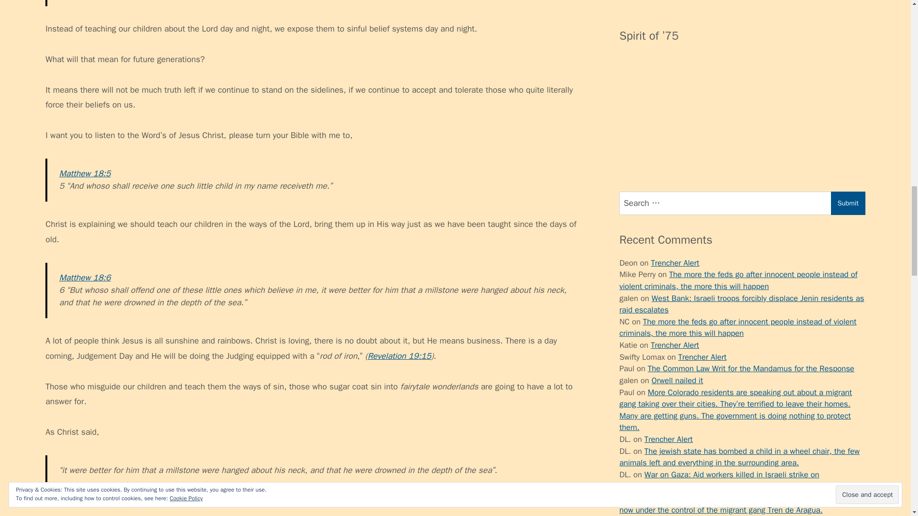 The height and width of the screenshot is (516, 918). I want to click on Matthew 18:6, so click(85, 277).